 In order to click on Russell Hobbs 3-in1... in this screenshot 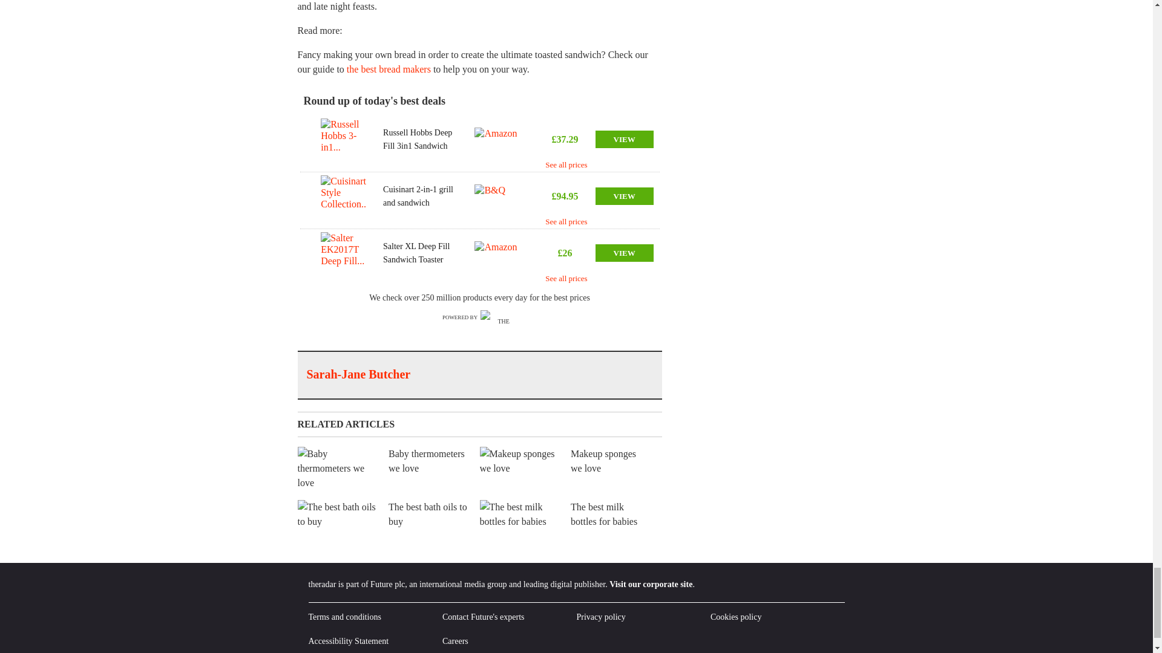, I will do `click(344, 139)`.